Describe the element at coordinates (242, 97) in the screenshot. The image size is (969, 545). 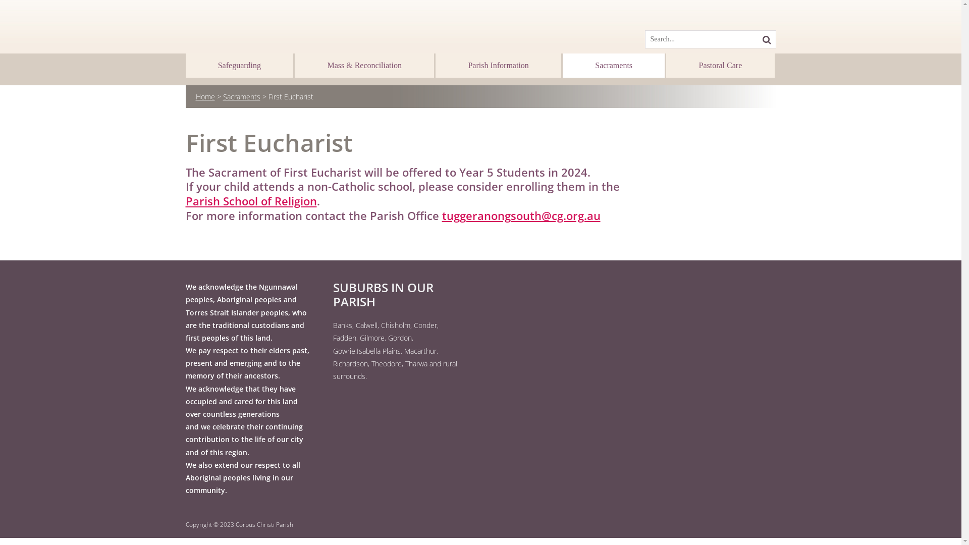
I see `Sacraments` at that location.